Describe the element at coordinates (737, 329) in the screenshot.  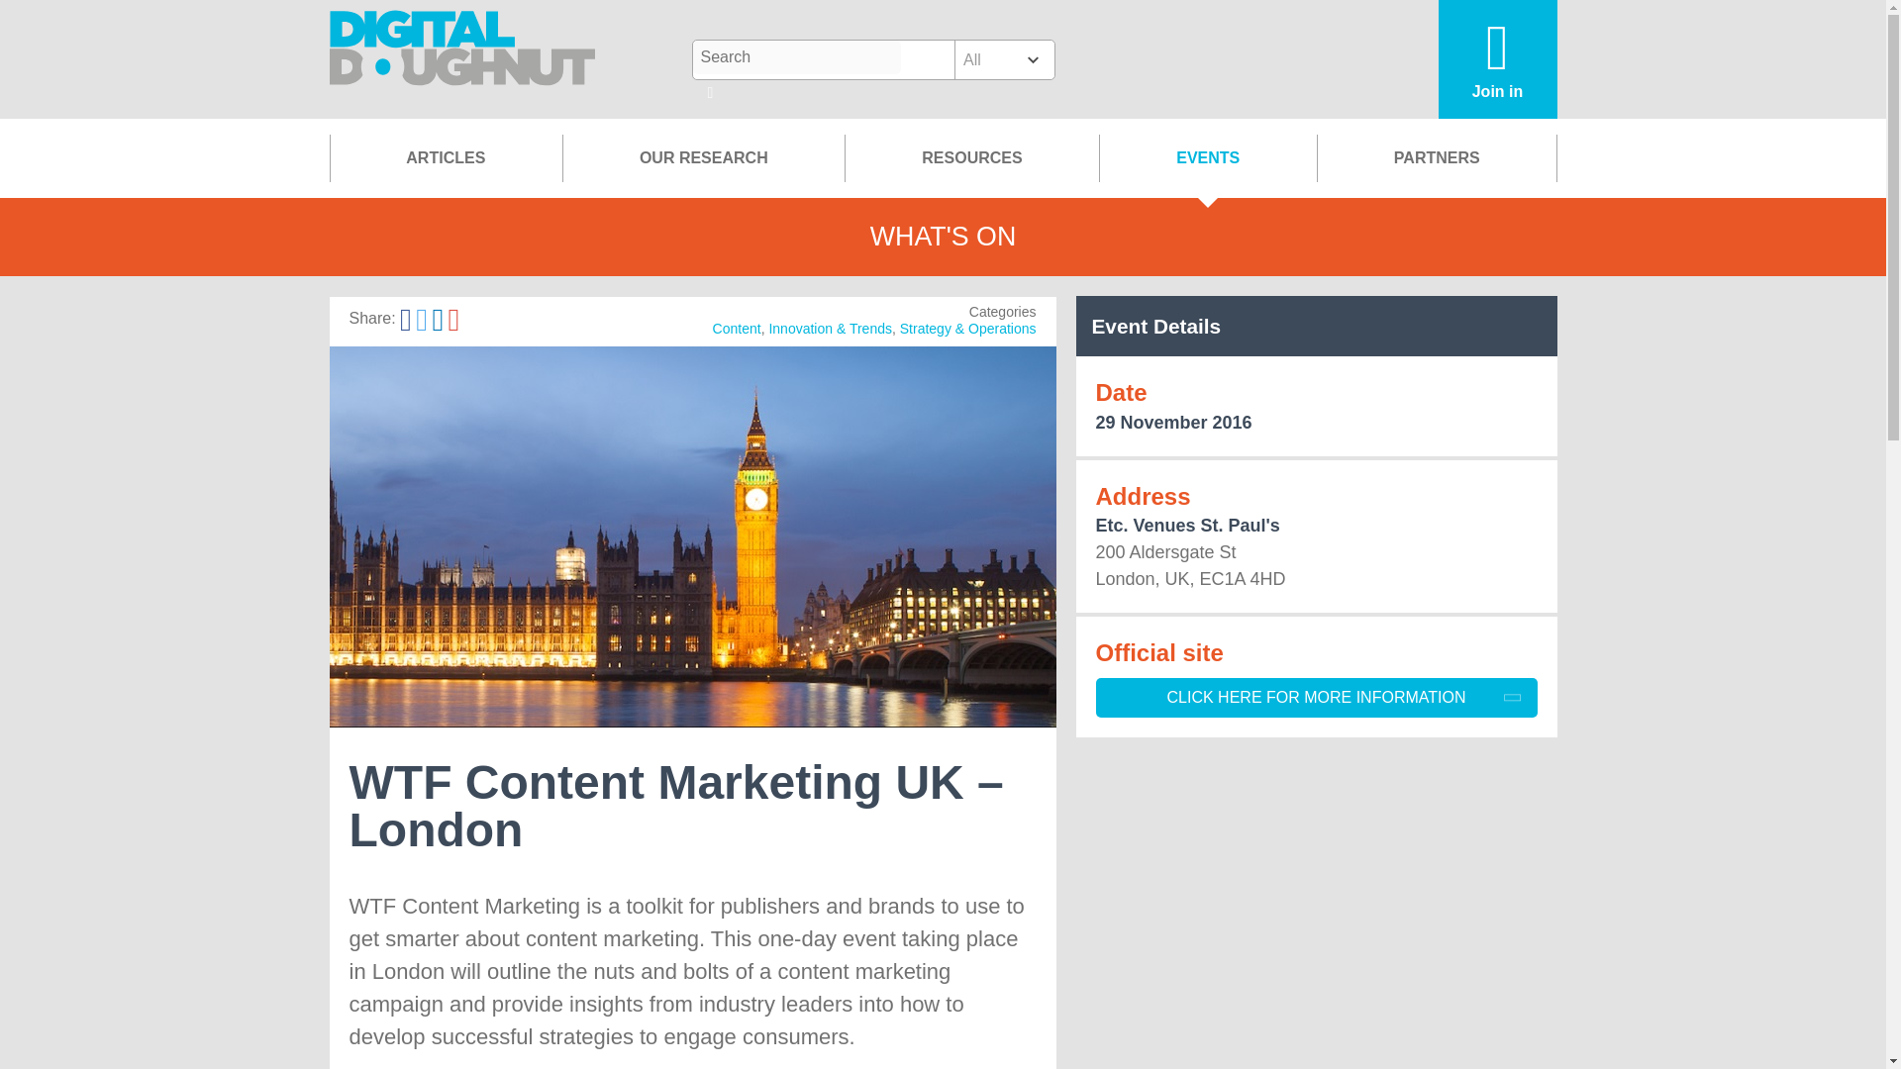
I see `Content` at that location.